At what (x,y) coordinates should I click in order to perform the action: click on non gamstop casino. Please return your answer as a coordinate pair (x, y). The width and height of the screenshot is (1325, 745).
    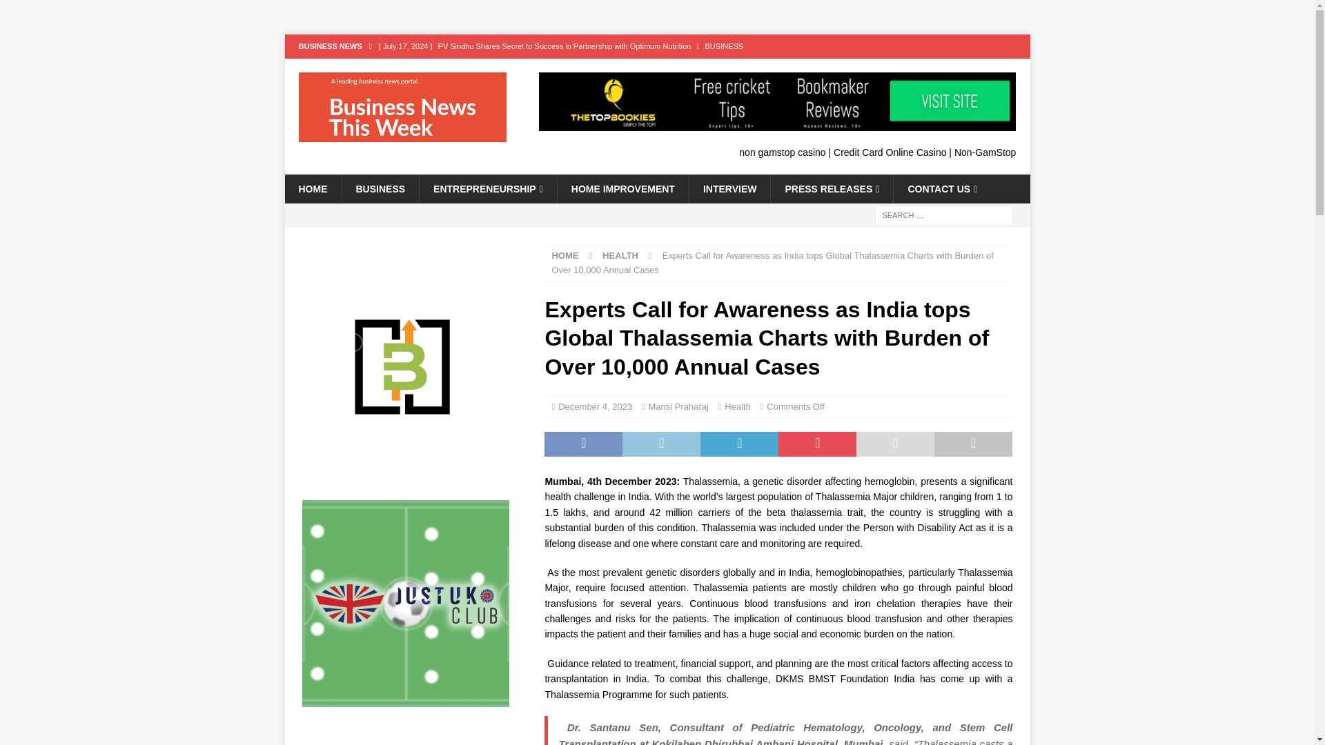
    Looking at the image, I should click on (783, 152).